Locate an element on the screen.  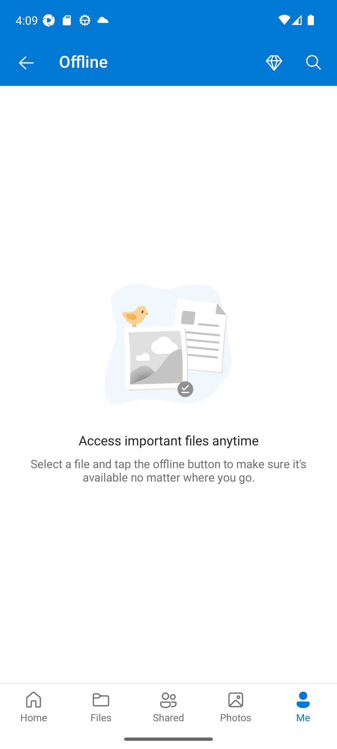
Files pivot Files is located at coordinates (101, 706).